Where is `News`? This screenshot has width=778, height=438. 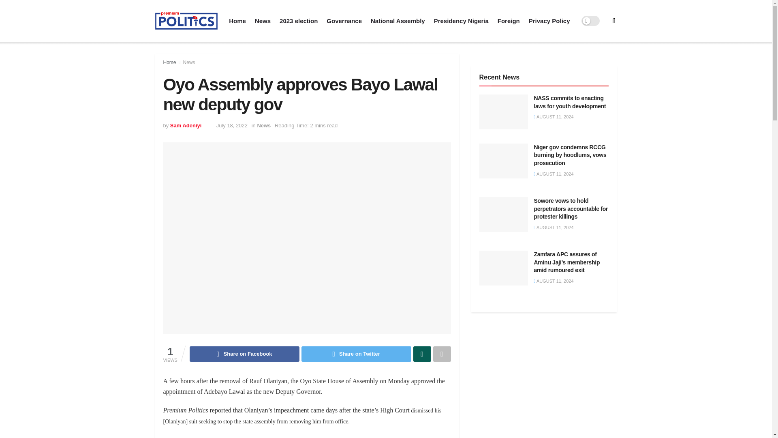
News is located at coordinates (189, 62).